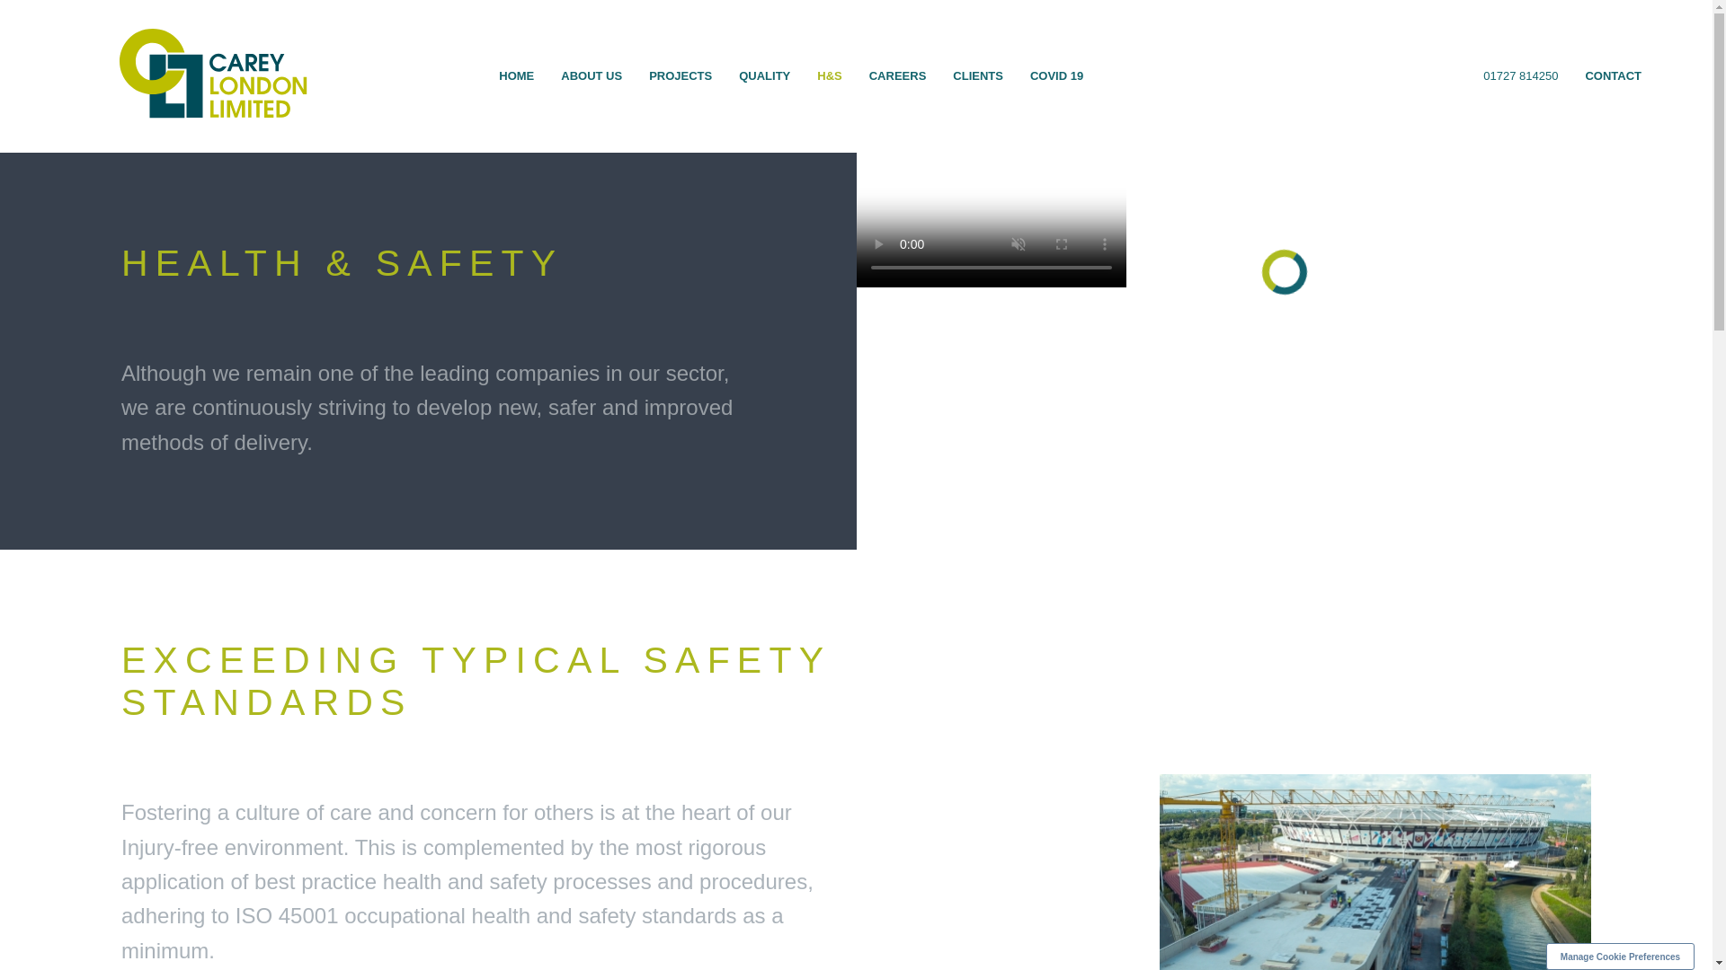 This screenshot has height=970, width=1726. I want to click on 01727 814250, so click(1520, 75).